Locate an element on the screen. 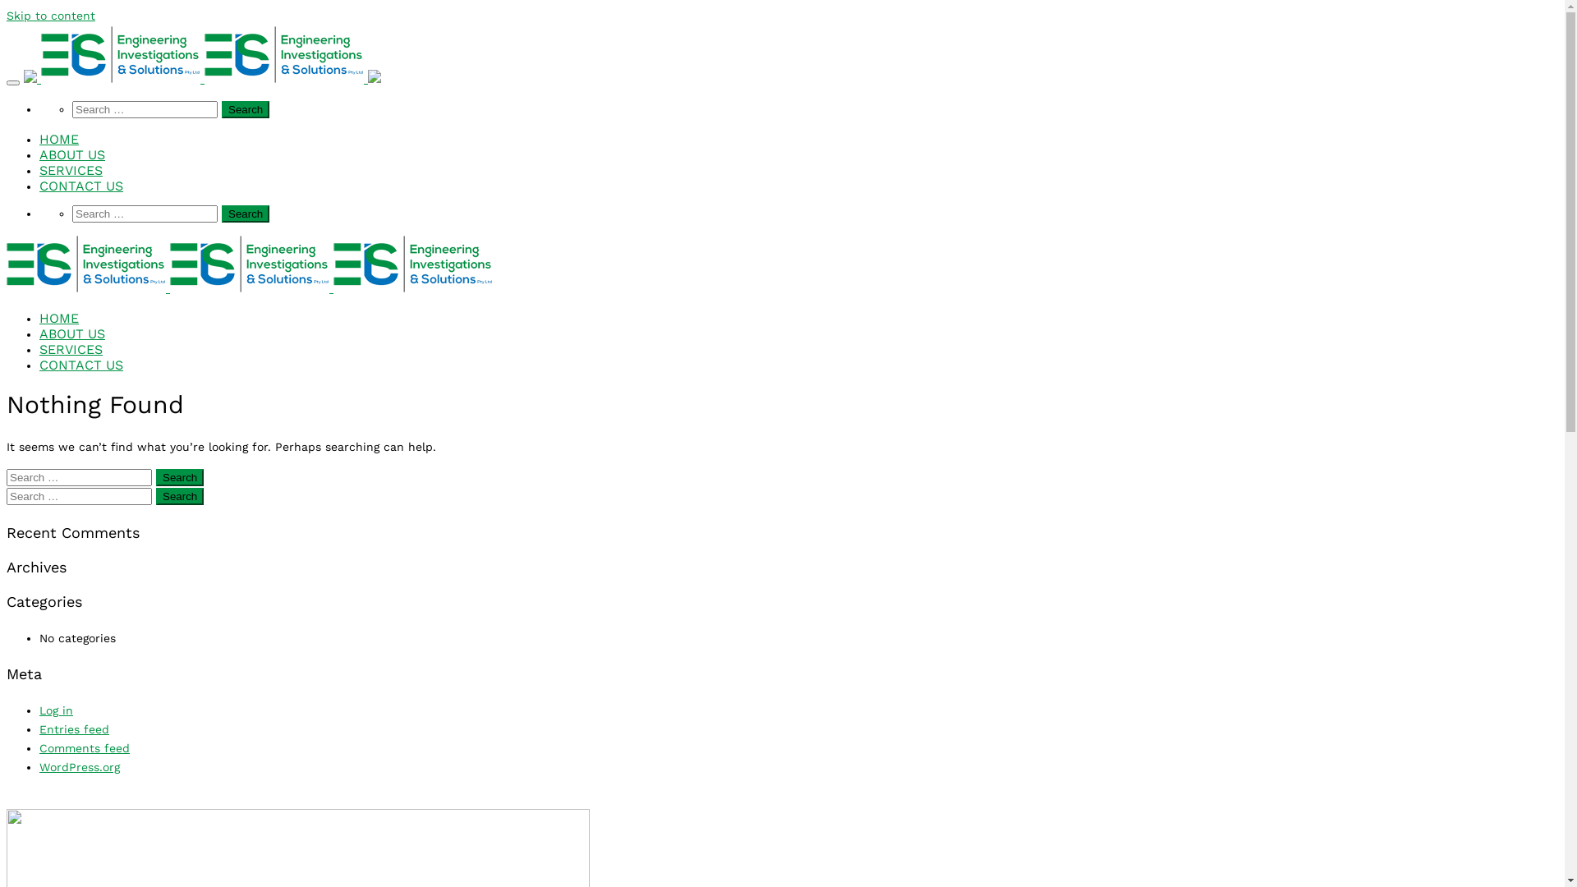 The width and height of the screenshot is (1577, 887). HOME is located at coordinates (798, 140).